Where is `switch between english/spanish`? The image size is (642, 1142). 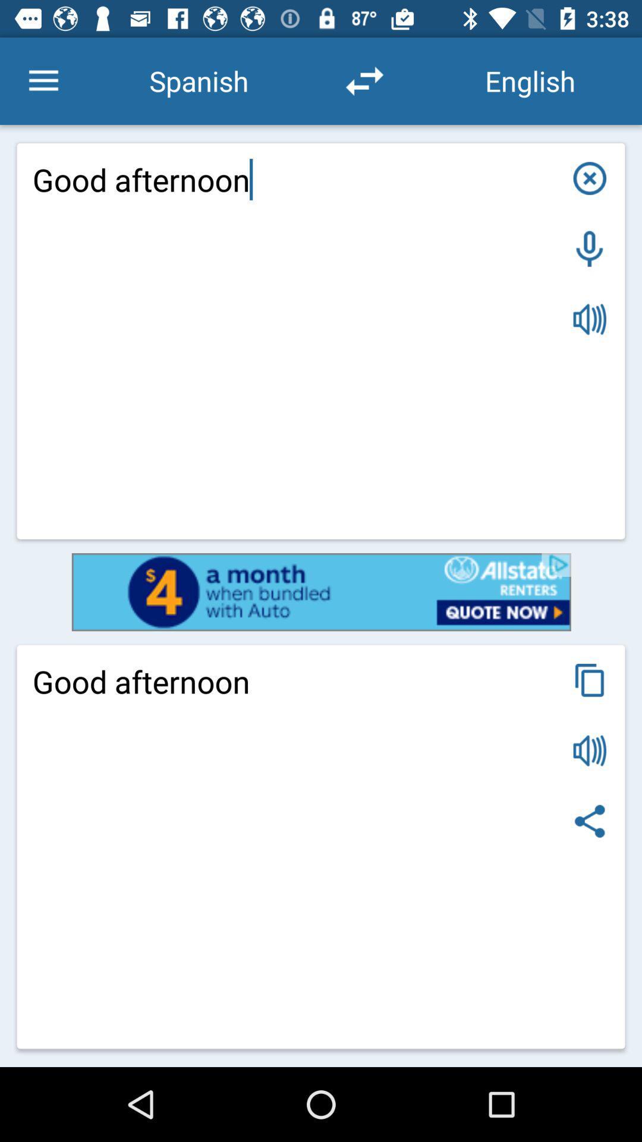
switch between english/spanish is located at coordinates (364, 81).